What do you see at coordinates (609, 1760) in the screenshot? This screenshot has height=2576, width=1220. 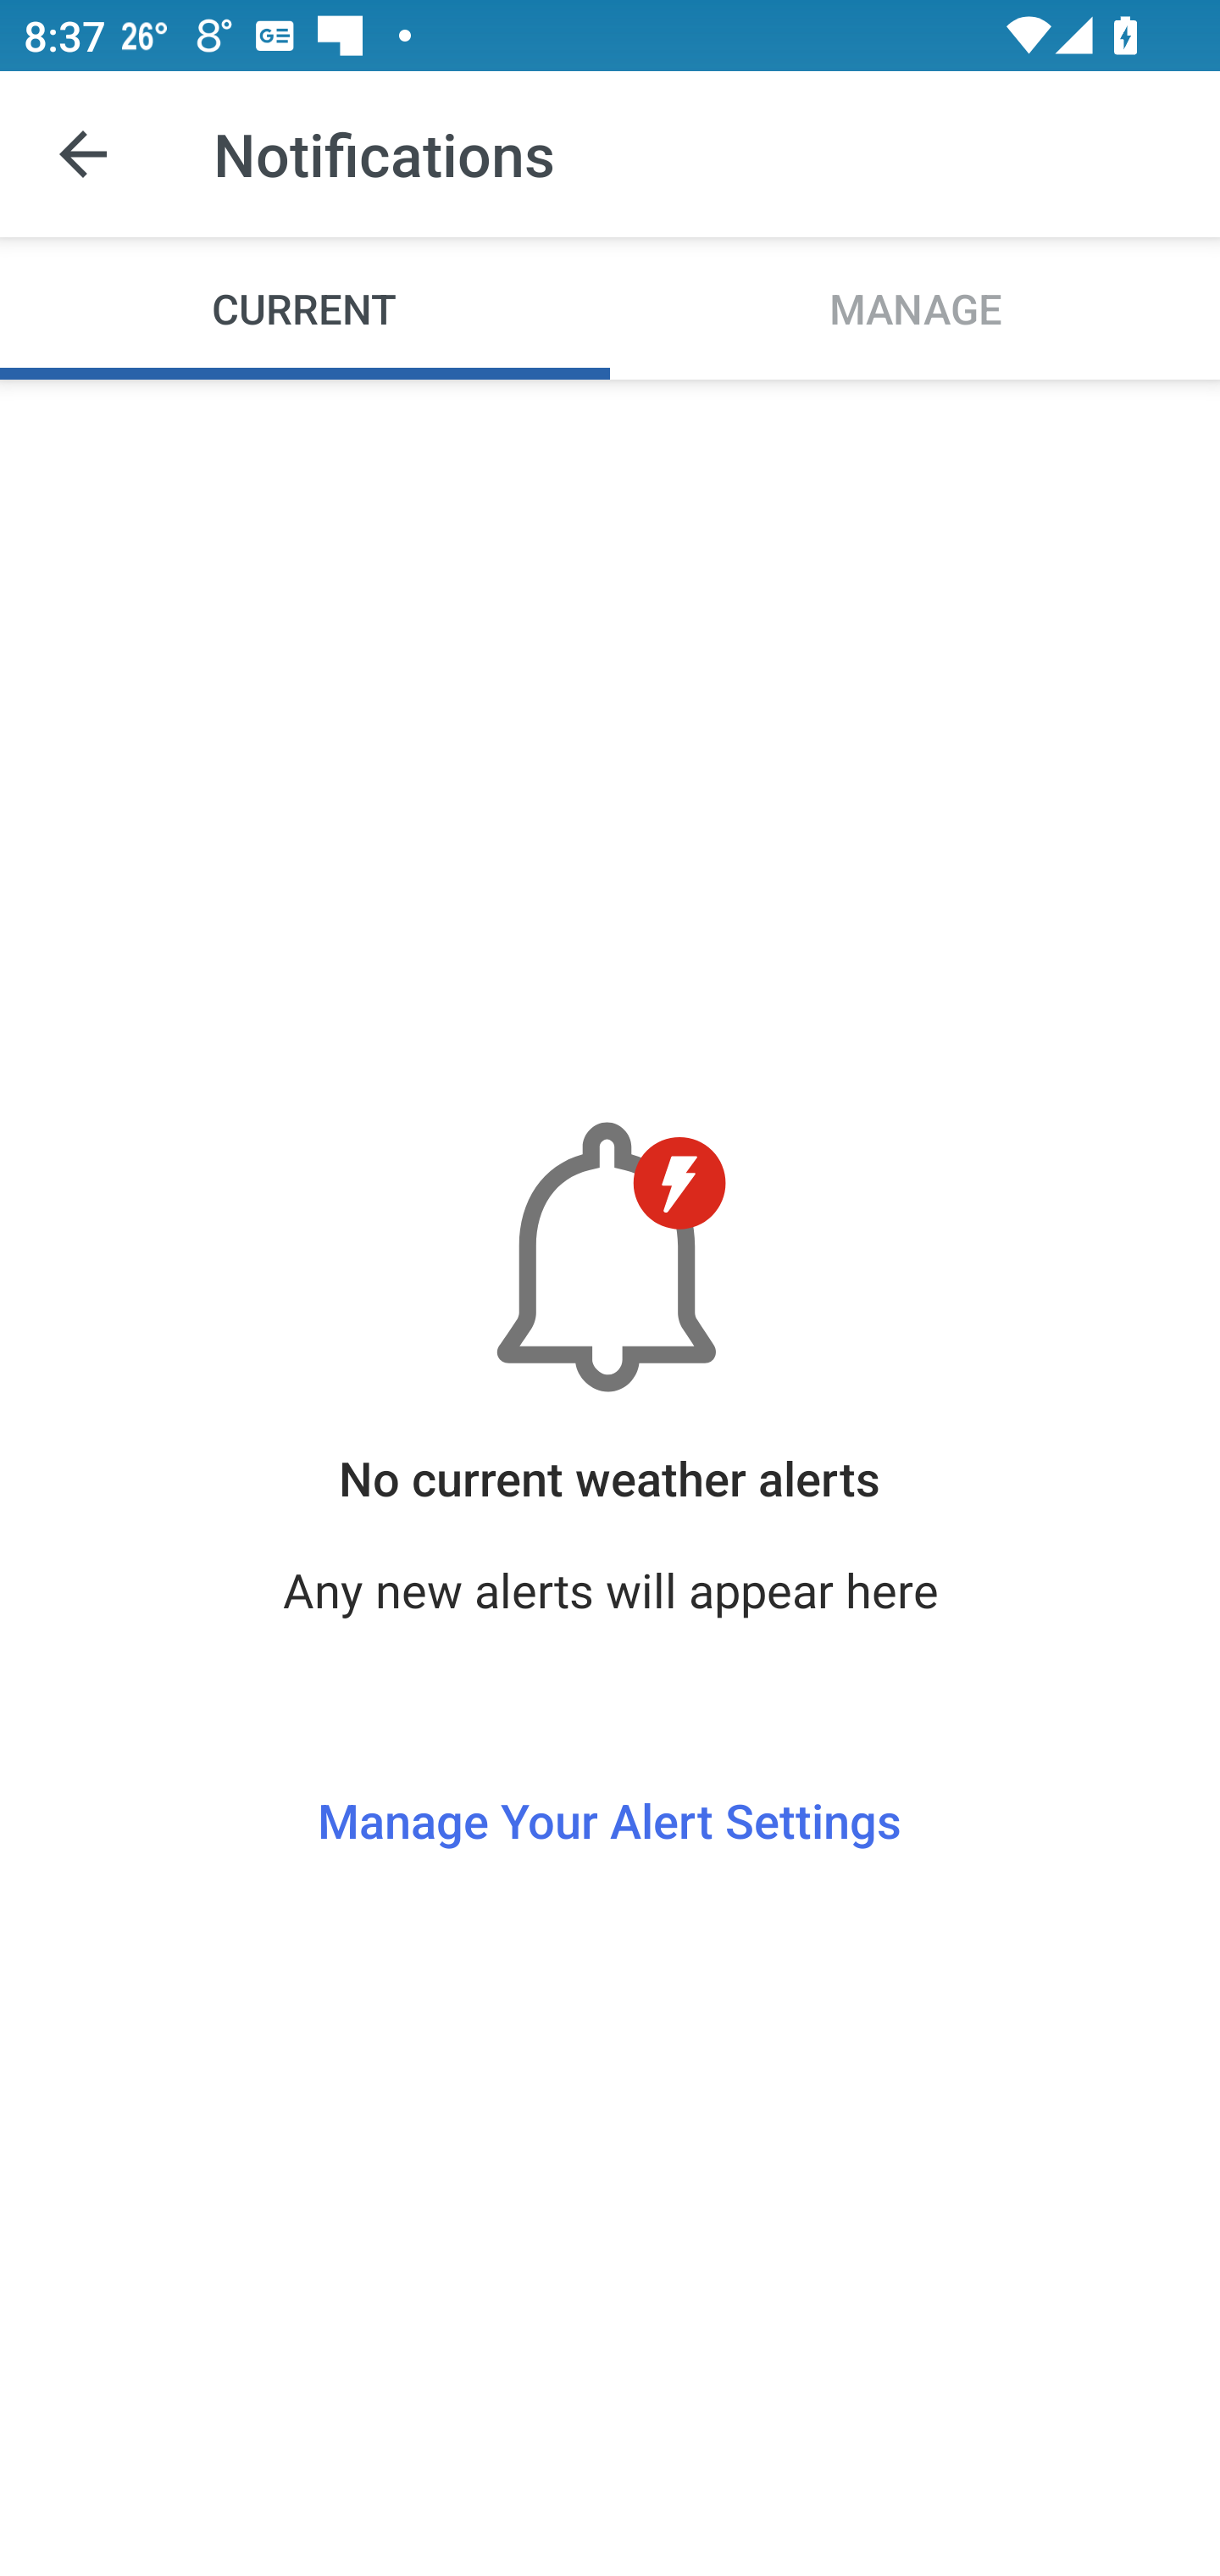 I see `Manage Your Alert Settings` at bounding box center [609, 1760].